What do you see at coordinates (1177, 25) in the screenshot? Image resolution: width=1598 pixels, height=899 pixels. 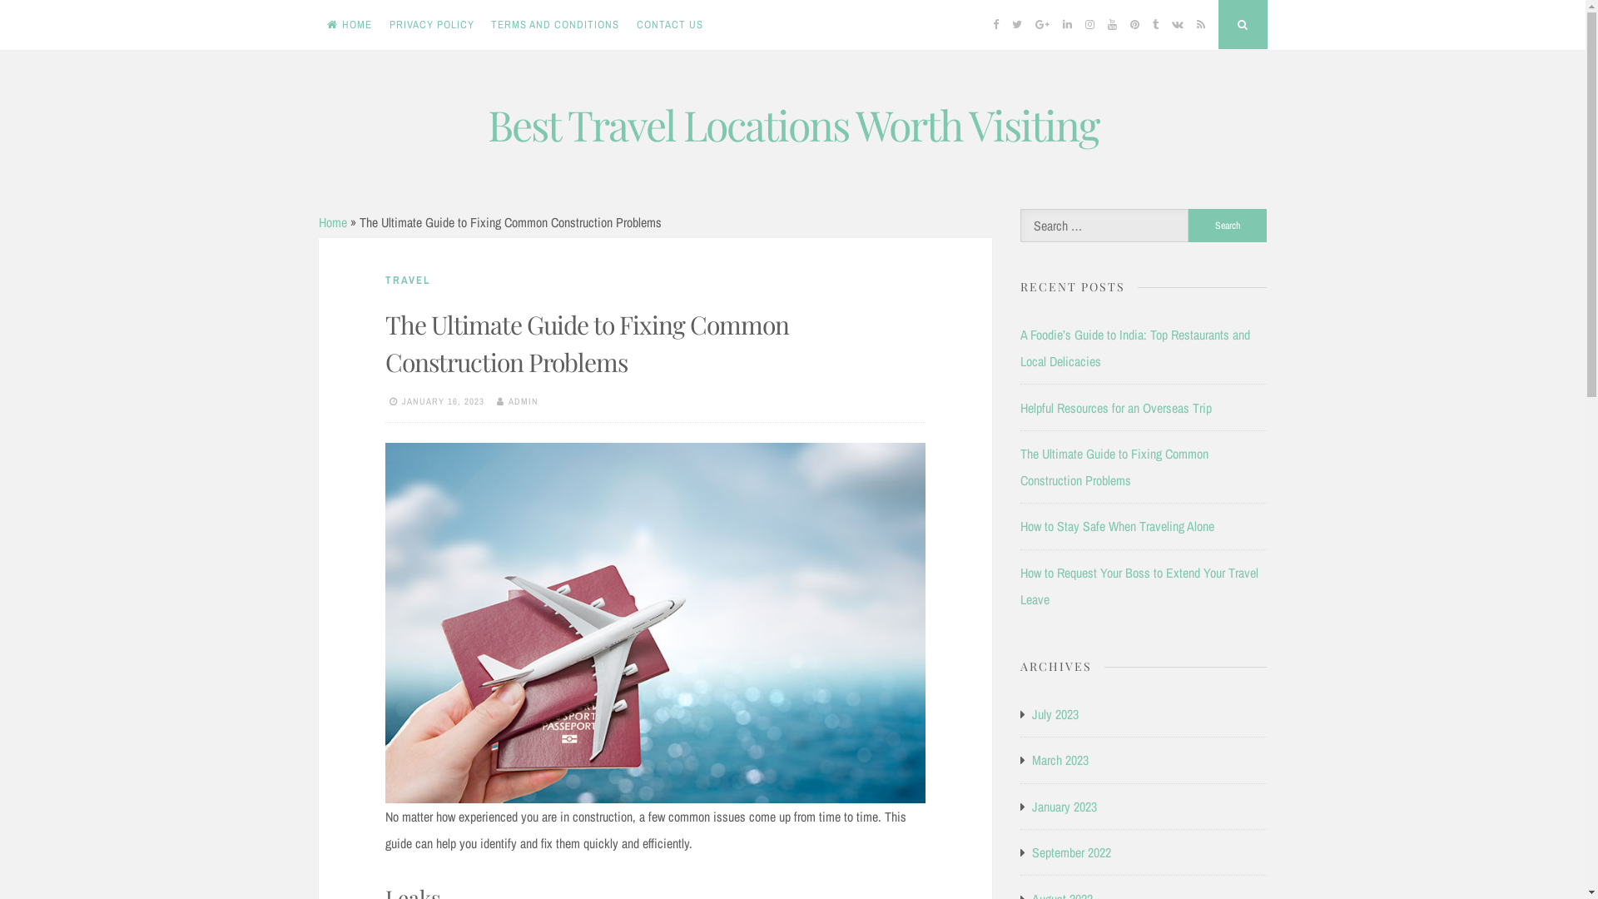 I see `VK` at bounding box center [1177, 25].